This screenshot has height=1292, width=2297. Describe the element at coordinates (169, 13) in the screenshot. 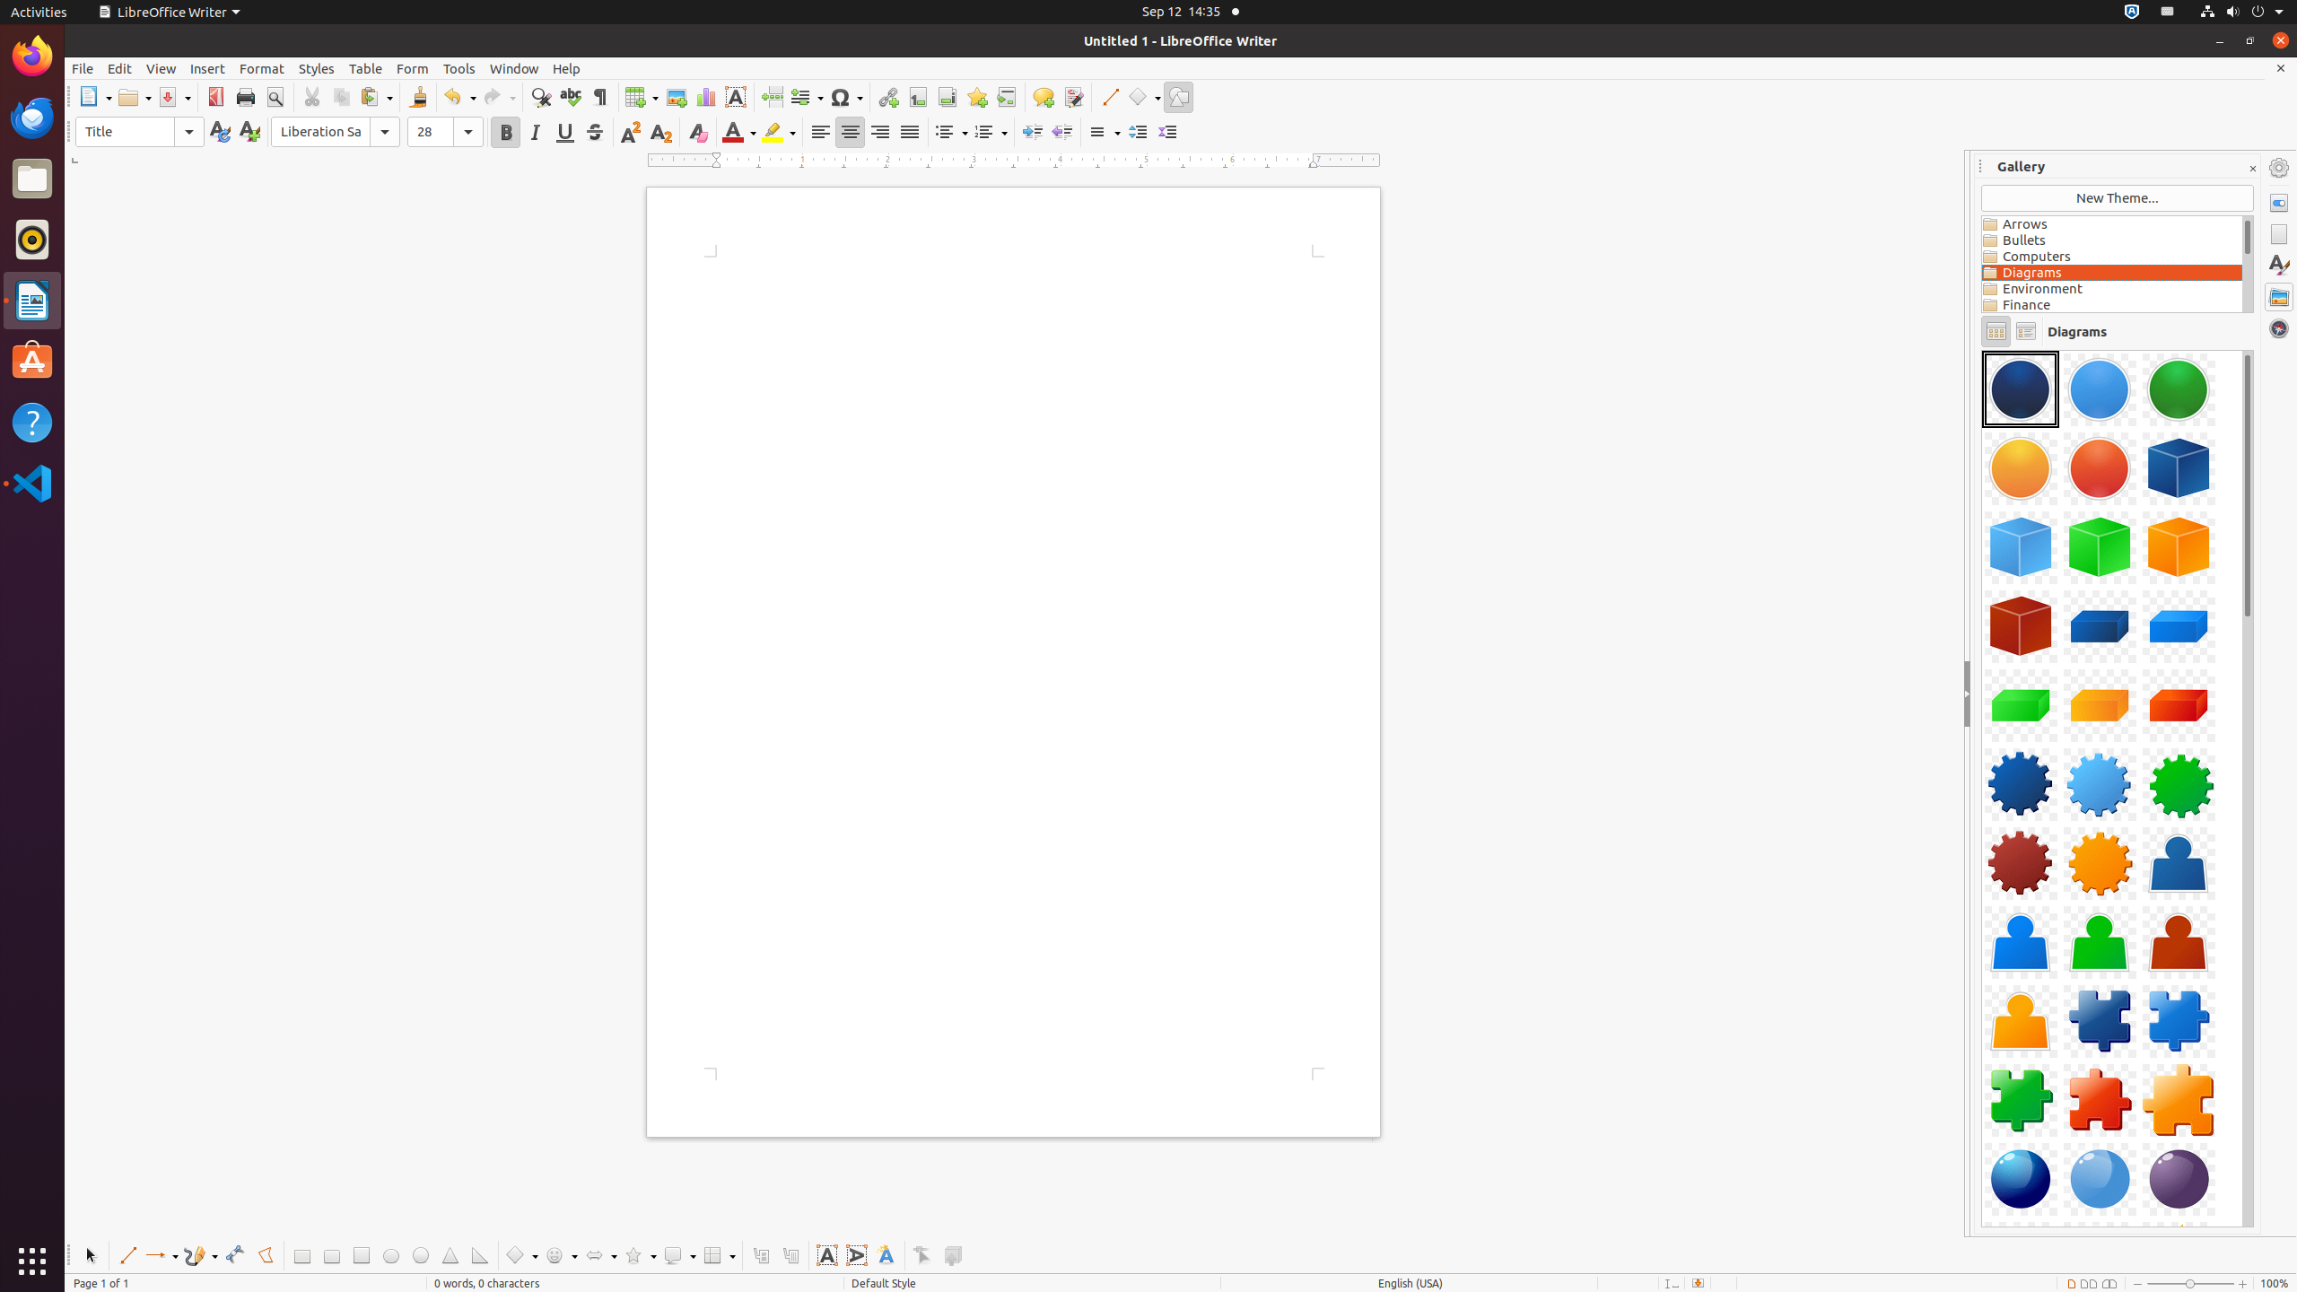

I see `LibreOffice Writer` at that location.